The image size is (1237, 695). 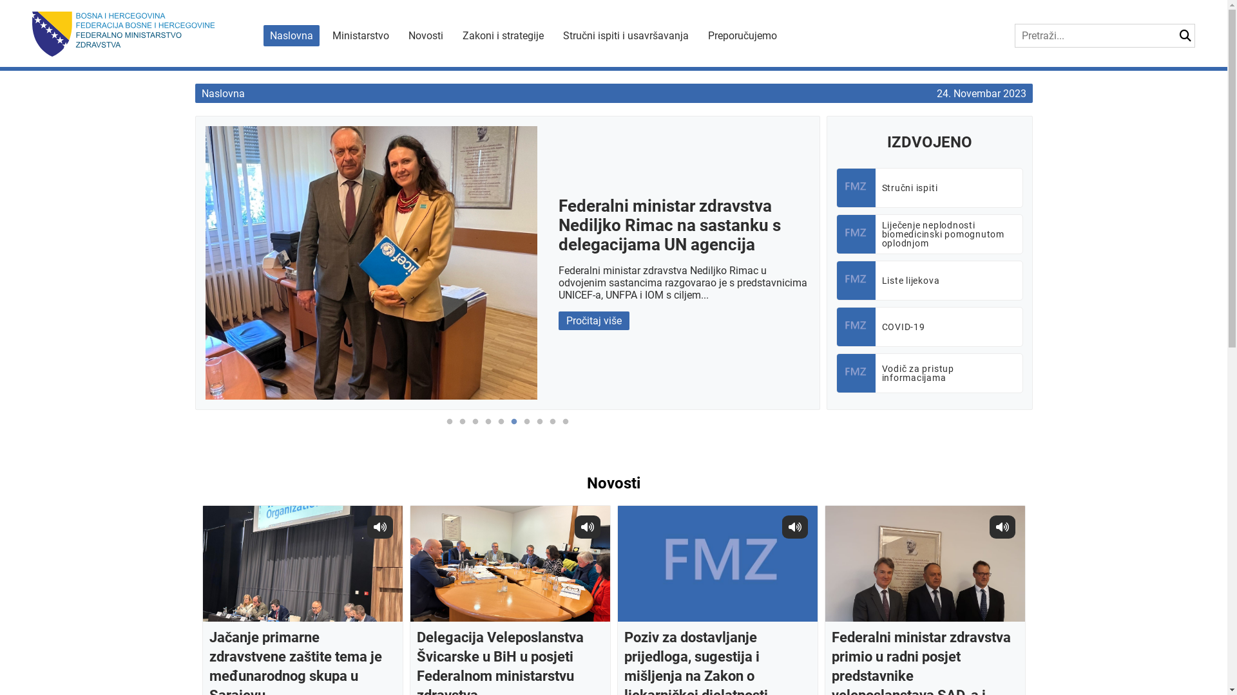 I want to click on 1, so click(x=450, y=429).